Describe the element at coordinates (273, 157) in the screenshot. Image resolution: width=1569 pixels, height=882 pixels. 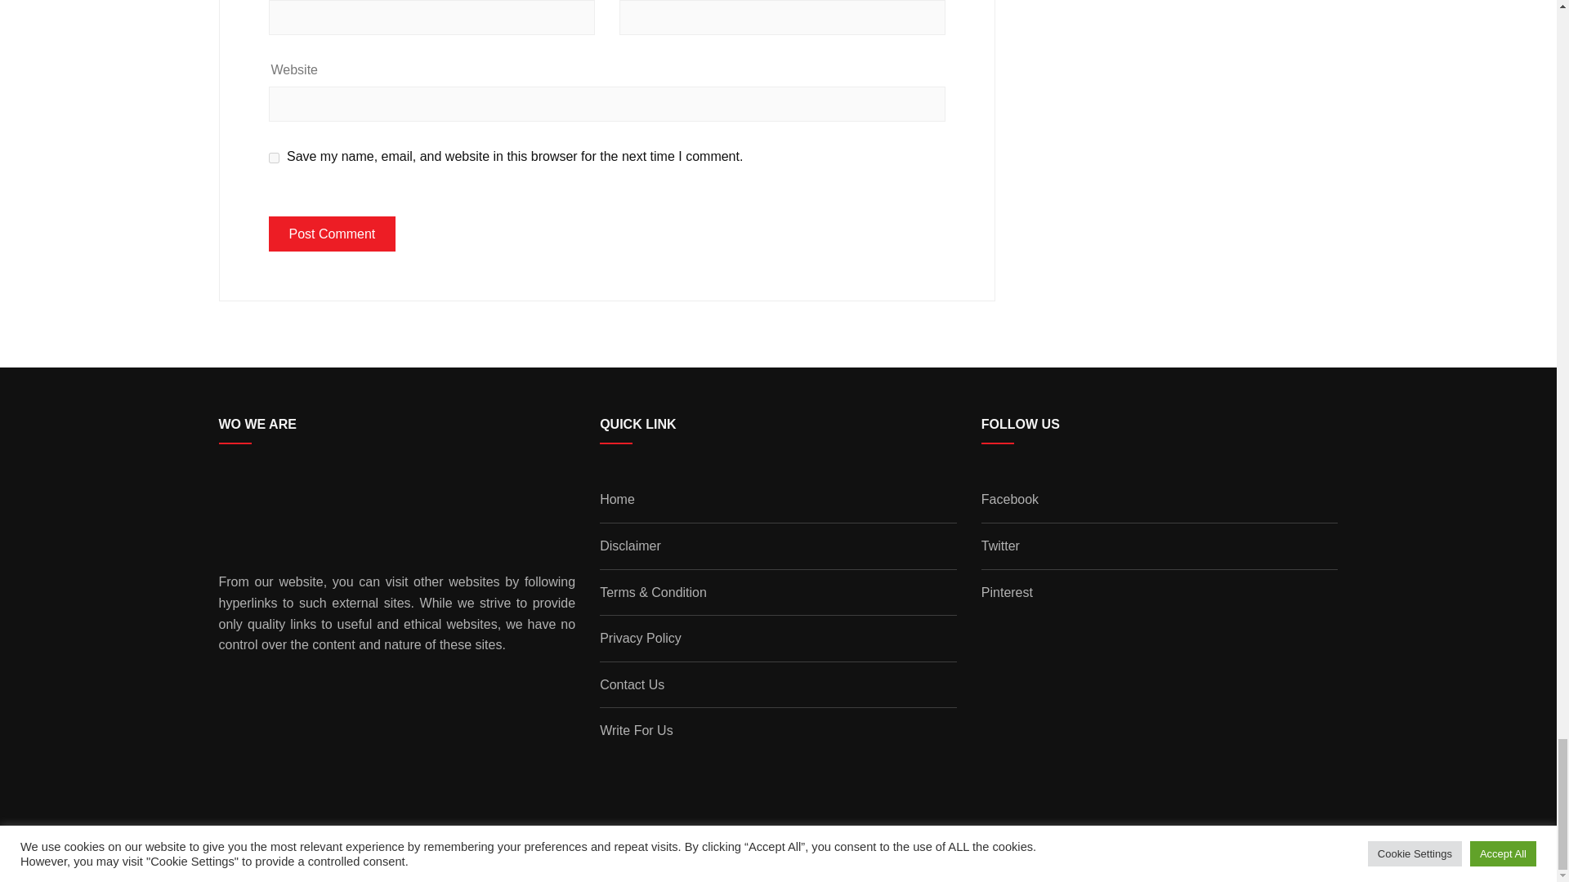
I see `yes` at that location.